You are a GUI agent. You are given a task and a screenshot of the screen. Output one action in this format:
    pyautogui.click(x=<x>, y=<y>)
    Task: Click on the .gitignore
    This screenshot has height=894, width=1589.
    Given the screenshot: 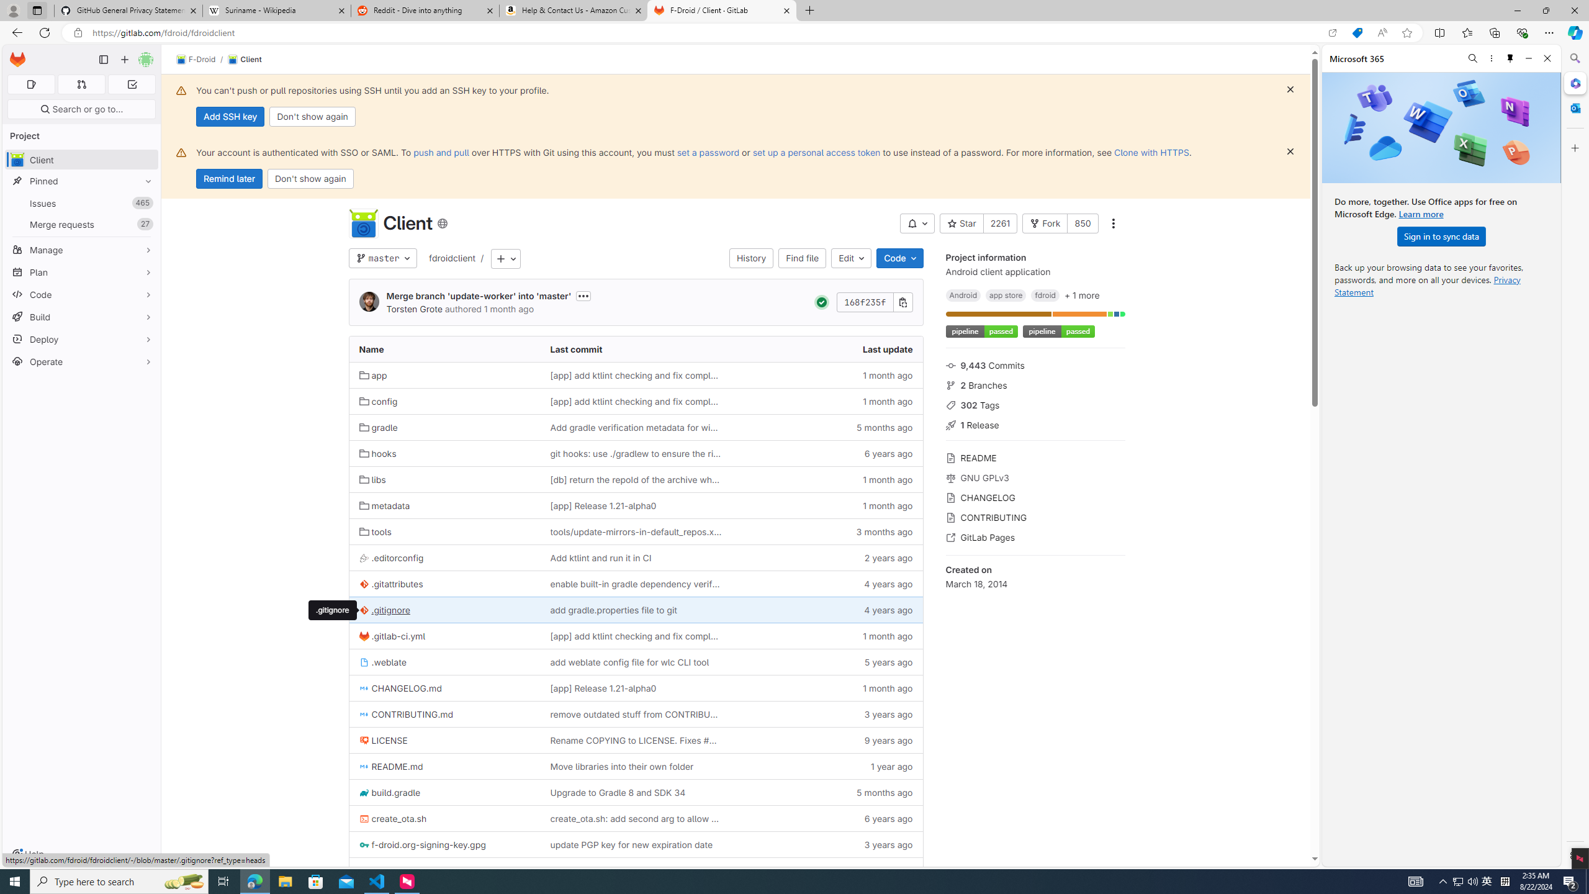 What is the action you would take?
    pyautogui.click(x=384, y=610)
    